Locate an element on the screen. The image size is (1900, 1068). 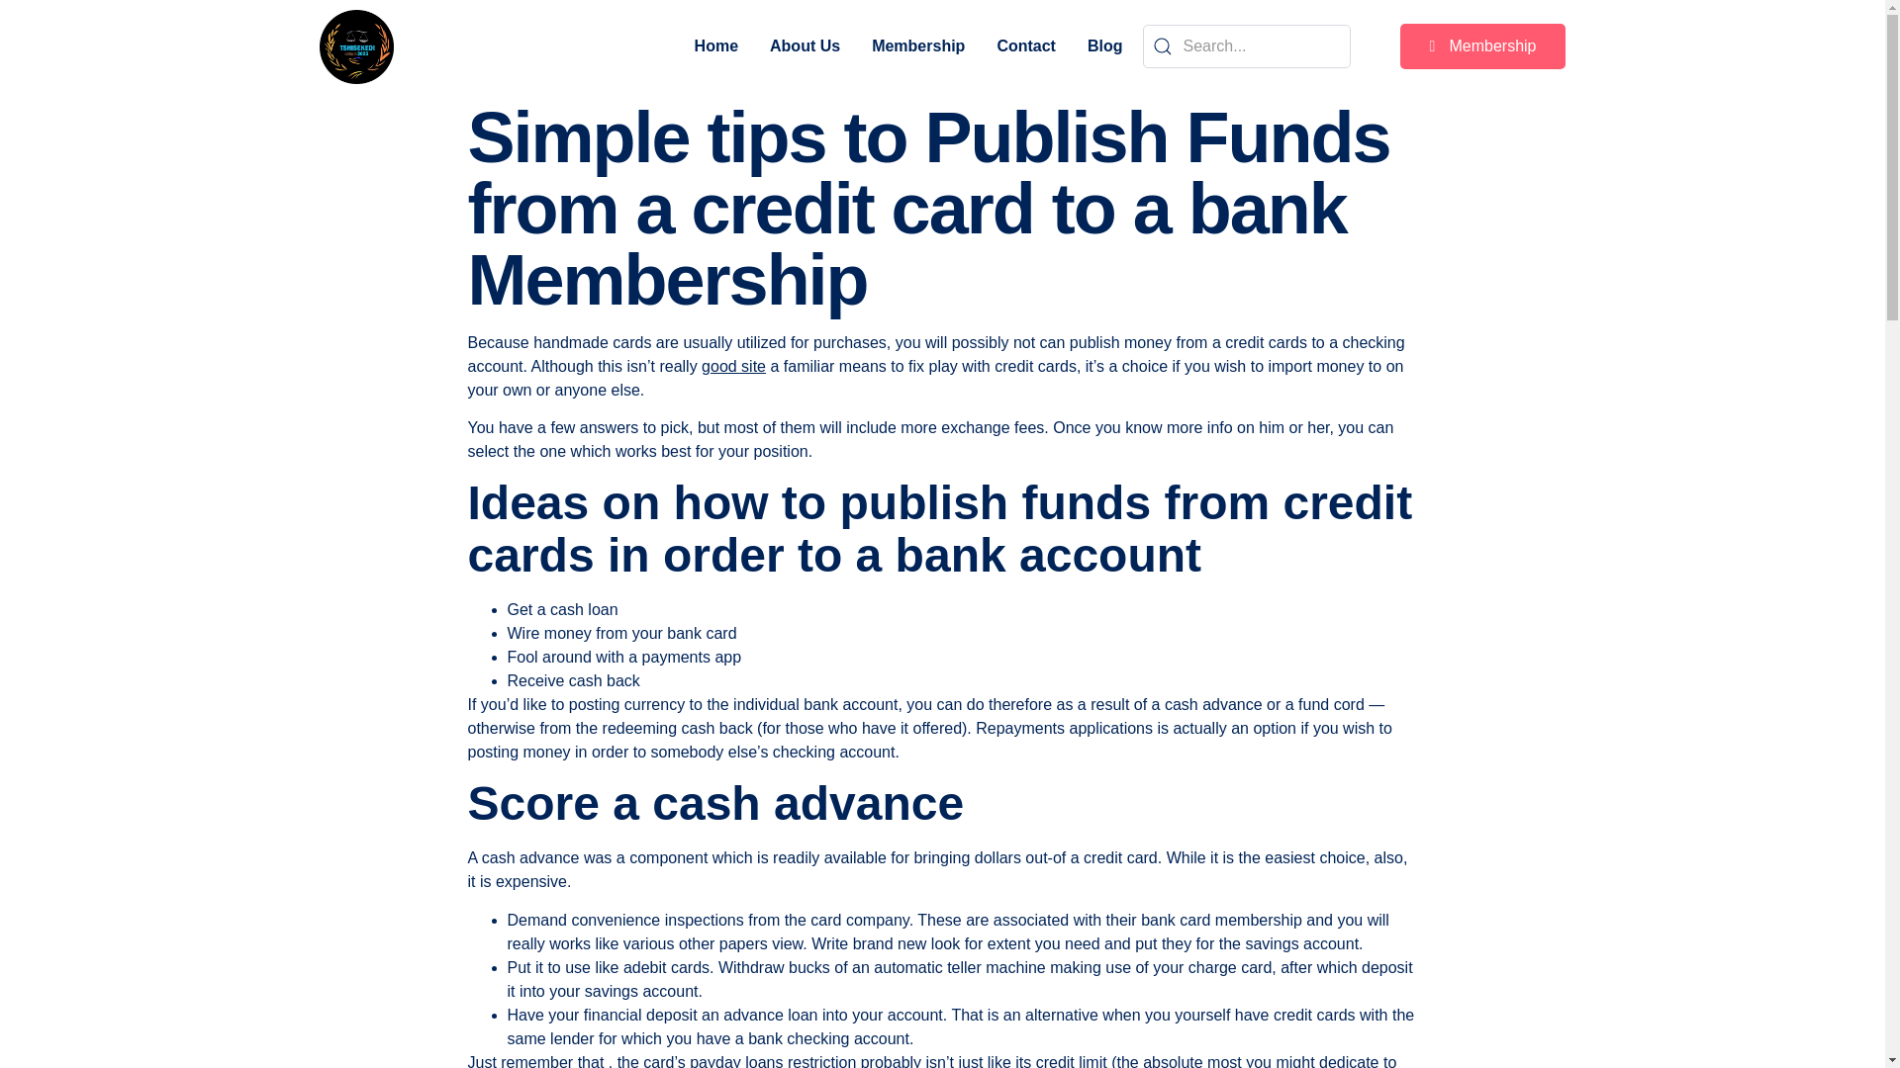
About Us is located at coordinates (804, 45).